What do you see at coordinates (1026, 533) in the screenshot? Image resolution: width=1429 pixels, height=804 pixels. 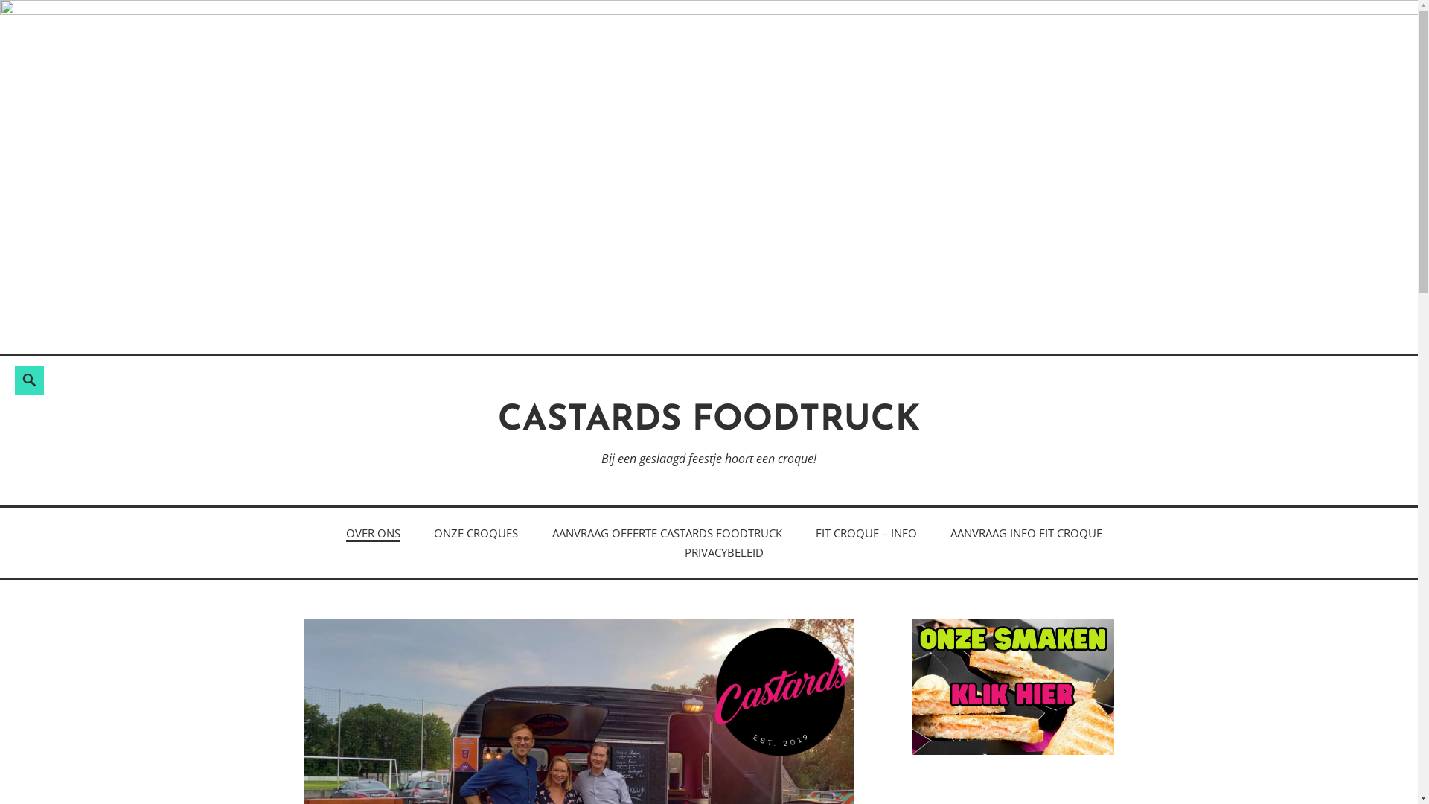 I see `AANVRAAG INFO FIT CROQUE` at bounding box center [1026, 533].